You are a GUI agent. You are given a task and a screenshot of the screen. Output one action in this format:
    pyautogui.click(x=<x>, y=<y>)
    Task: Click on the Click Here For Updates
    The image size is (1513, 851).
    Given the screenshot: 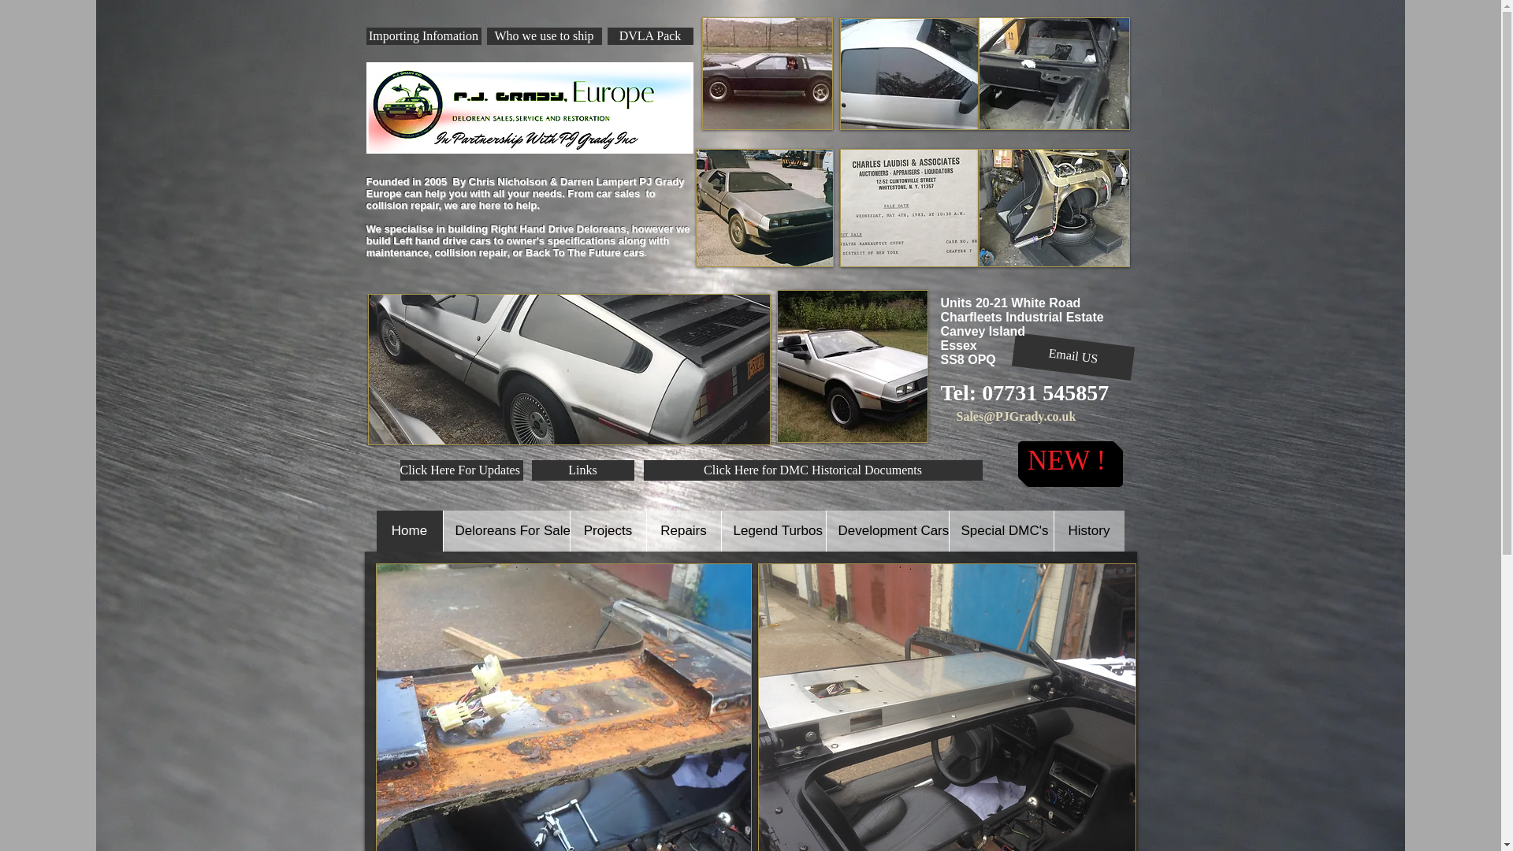 What is the action you would take?
    pyautogui.click(x=462, y=470)
    